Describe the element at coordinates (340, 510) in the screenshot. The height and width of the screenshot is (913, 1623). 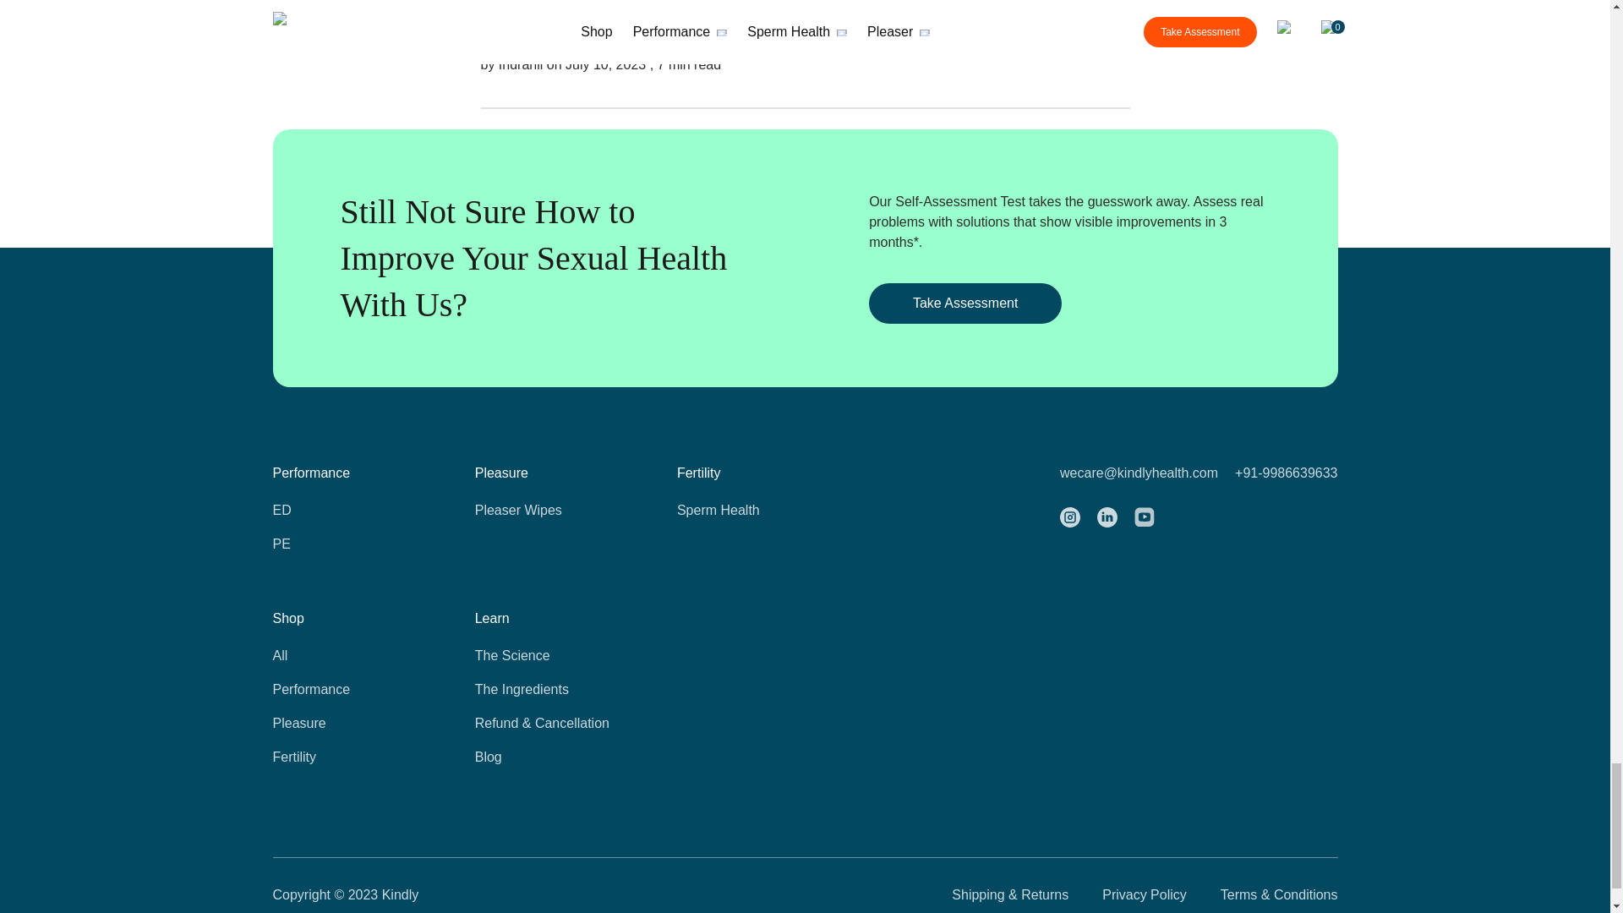
I see `ED` at that location.